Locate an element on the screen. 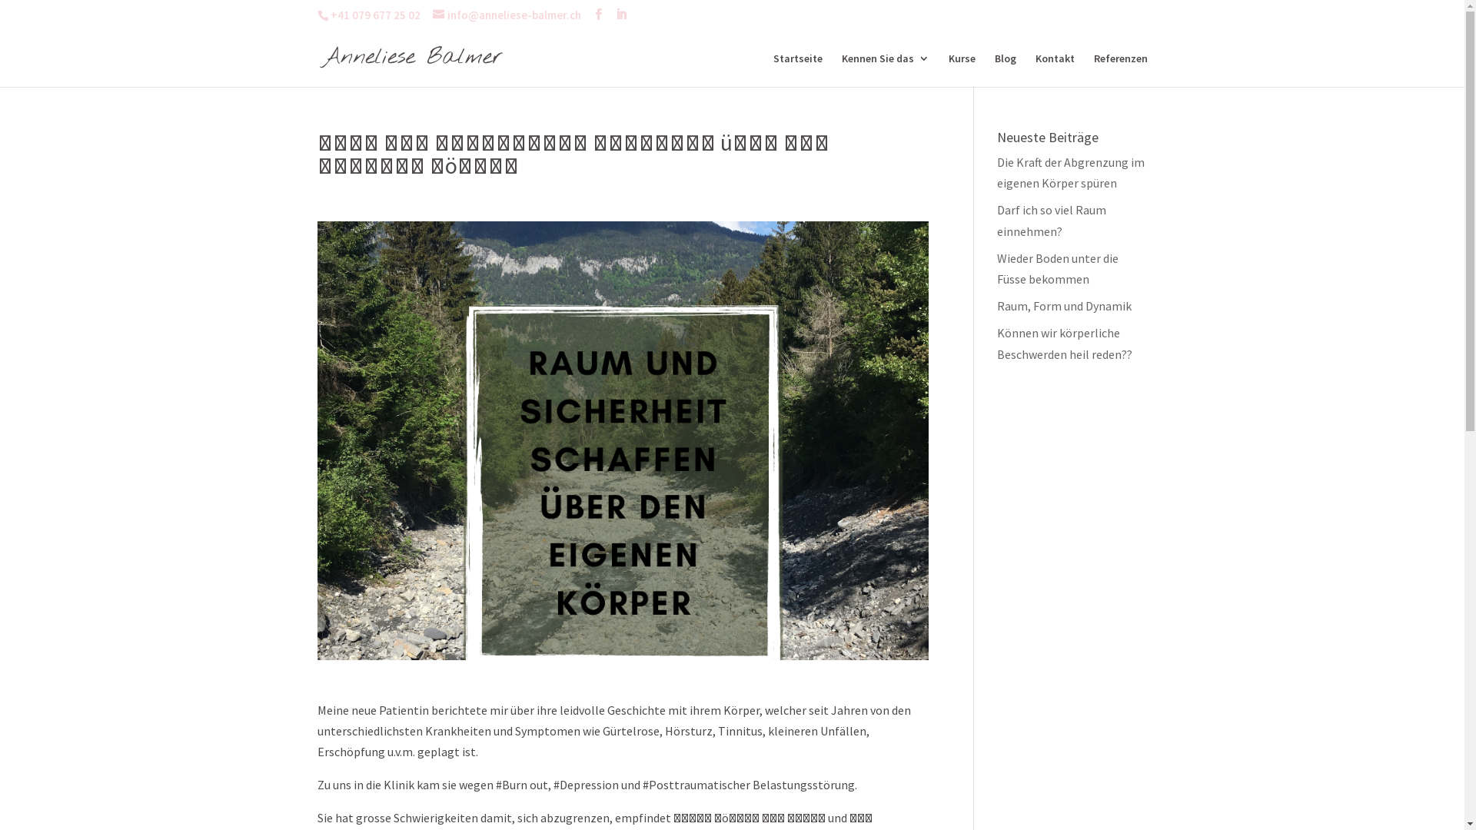 This screenshot has width=1476, height=830. Startseite is located at coordinates (798, 69).